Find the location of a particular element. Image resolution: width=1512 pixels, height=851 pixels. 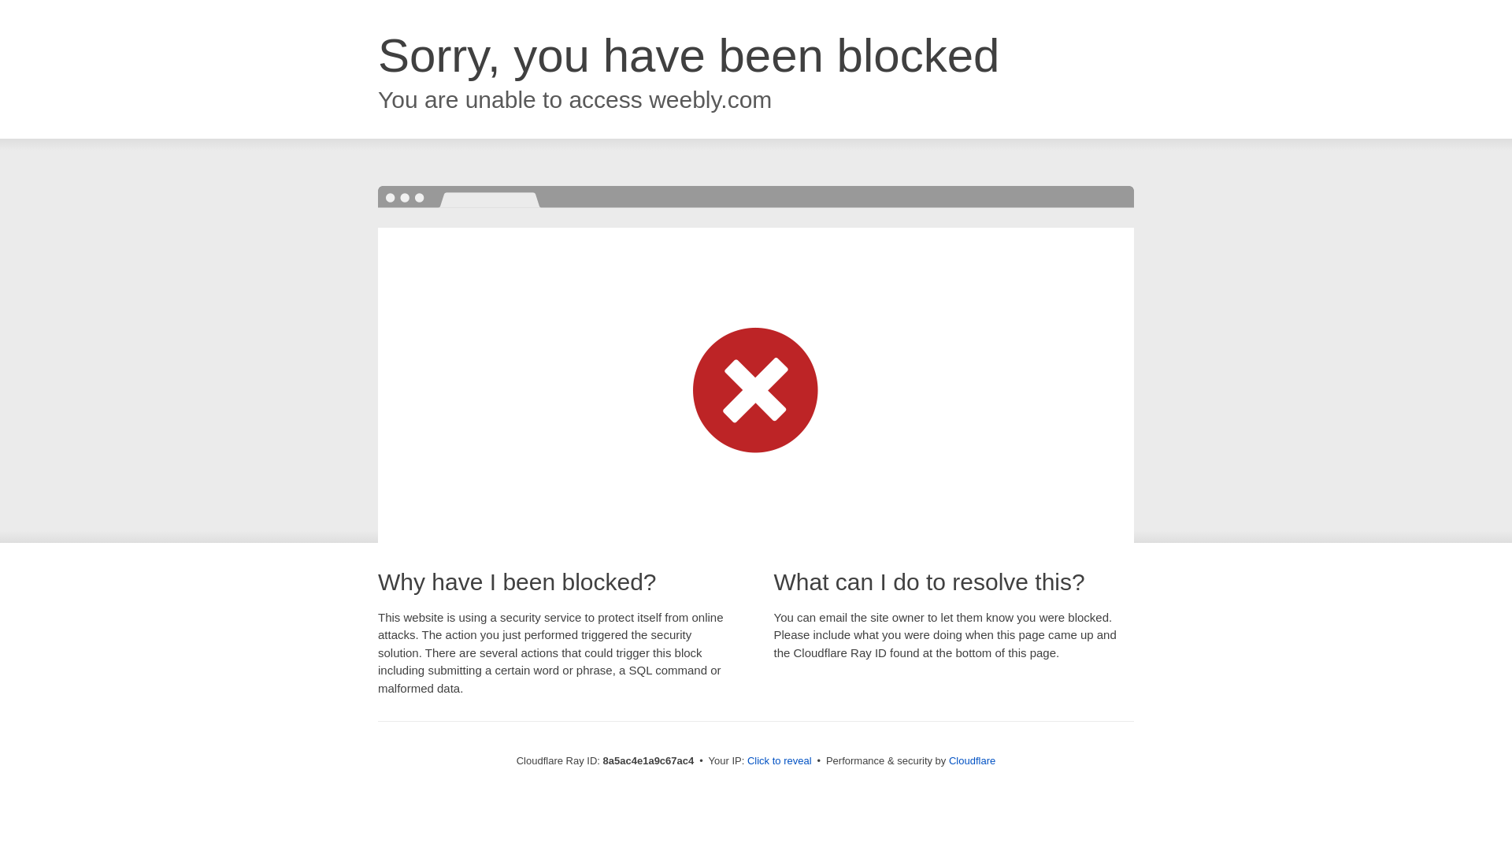

Cloudflare is located at coordinates (972, 760).